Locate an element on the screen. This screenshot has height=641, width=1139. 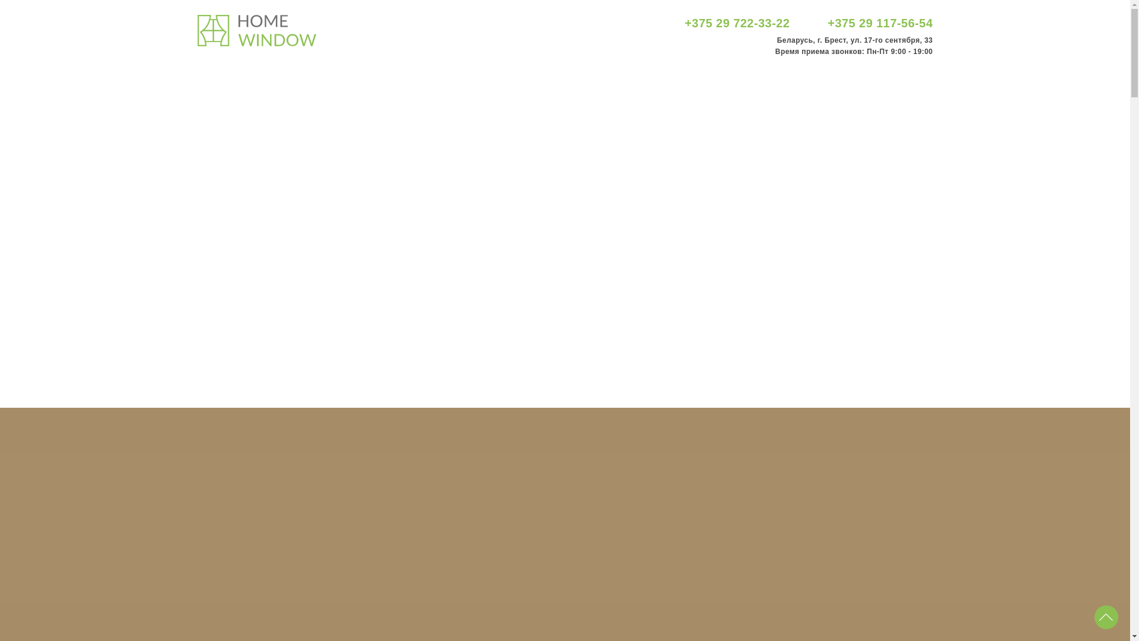
+375 29 722-33-22 is located at coordinates (737, 23).